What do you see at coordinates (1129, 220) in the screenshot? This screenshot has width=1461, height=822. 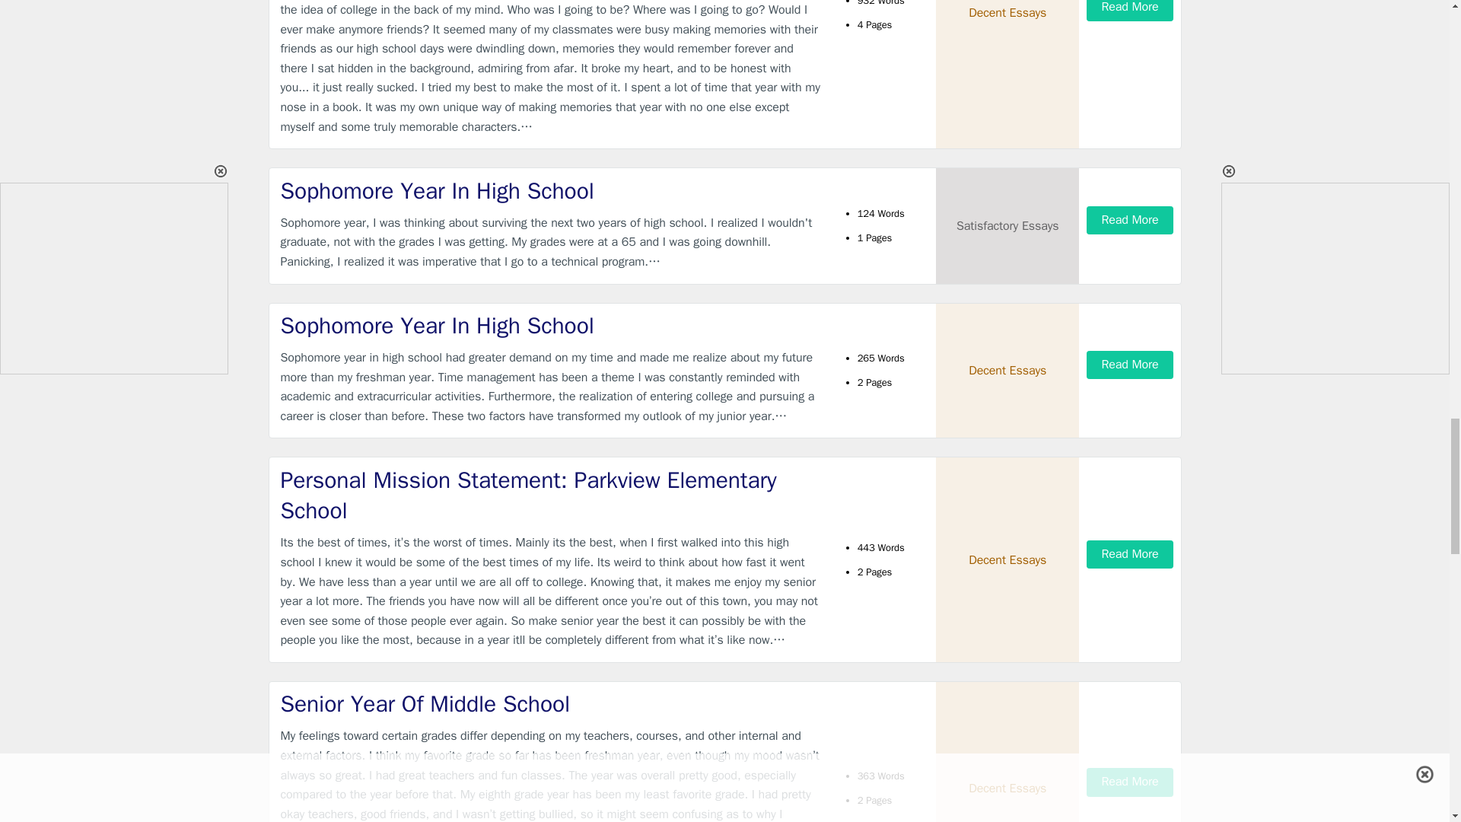 I see `Read More` at bounding box center [1129, 220].